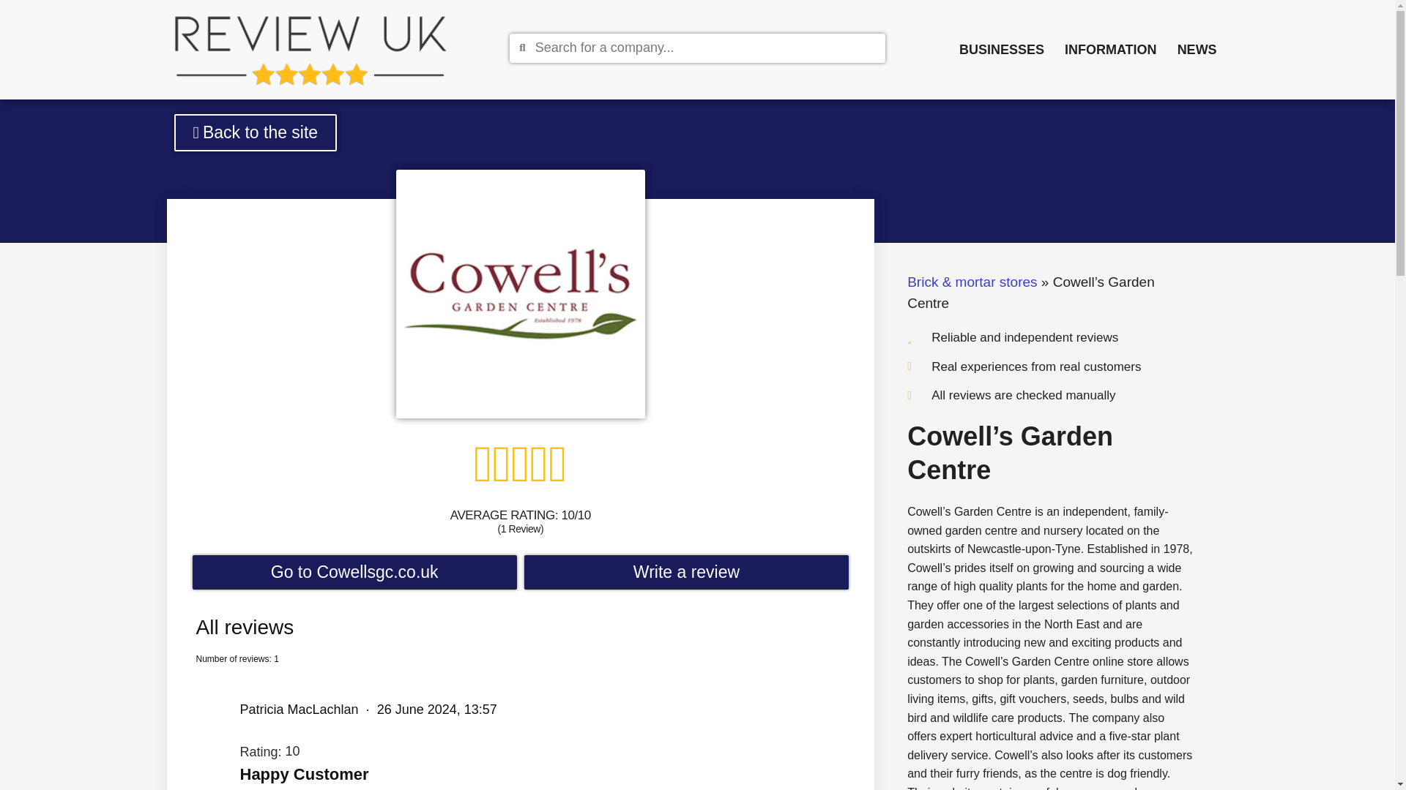 The image size is (1406, 790). What do you see at coordinates (256, 132) in the screenshot?
I see `Back to the site` at bounding box center [256, 132].